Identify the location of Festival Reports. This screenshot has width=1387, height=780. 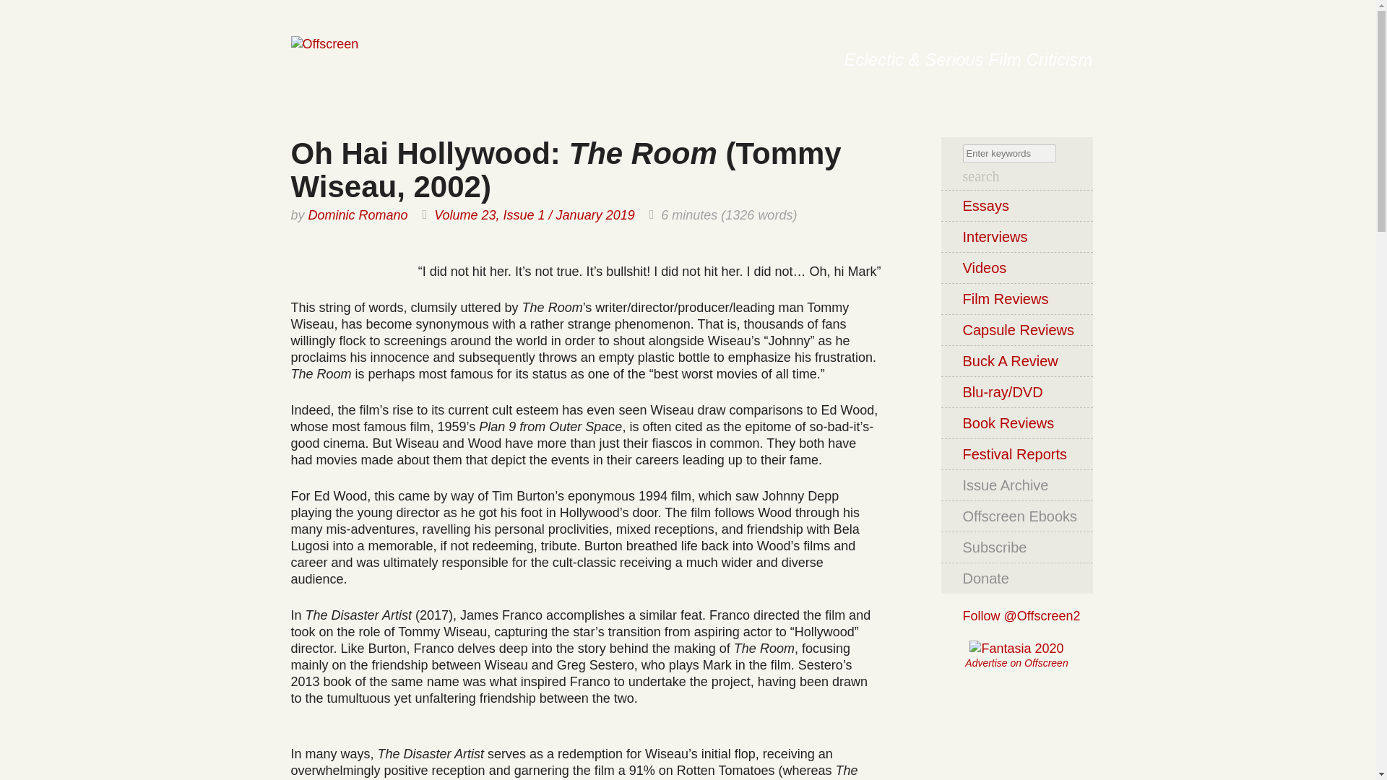
(1016, 454).